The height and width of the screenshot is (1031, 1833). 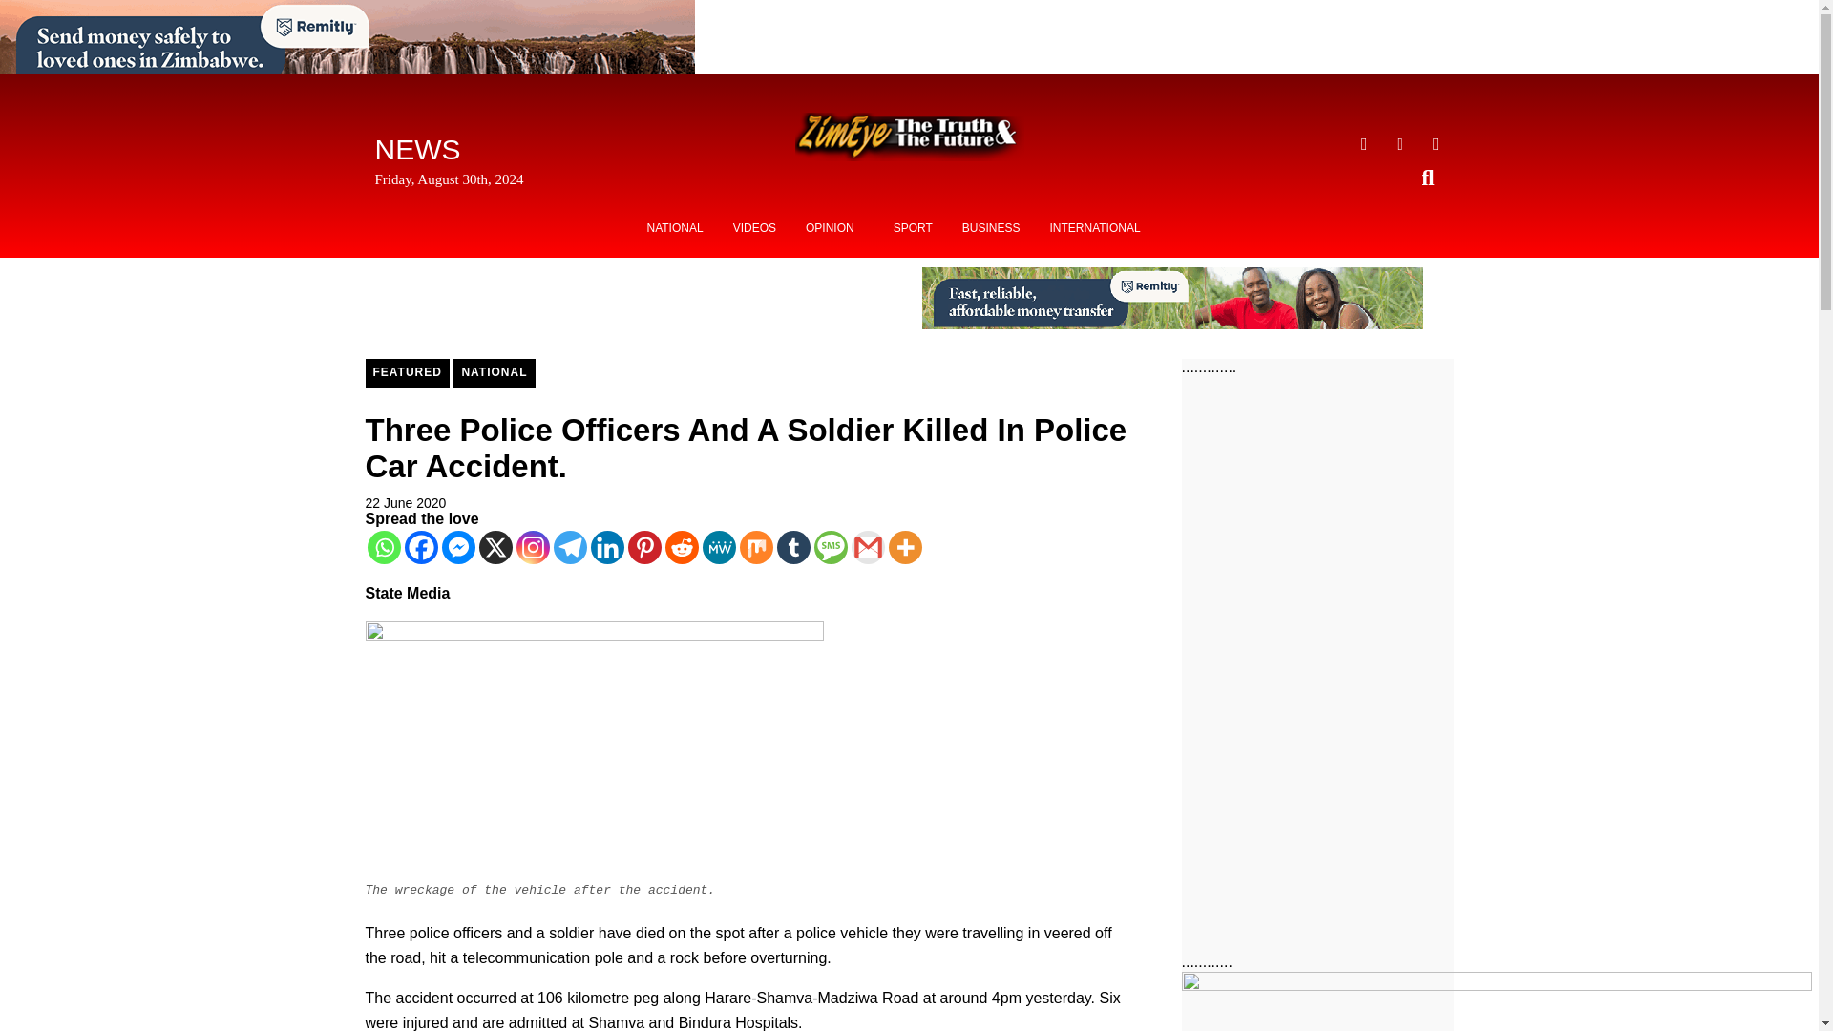 I want to click on Linkedin, so click(x=606, y=547).